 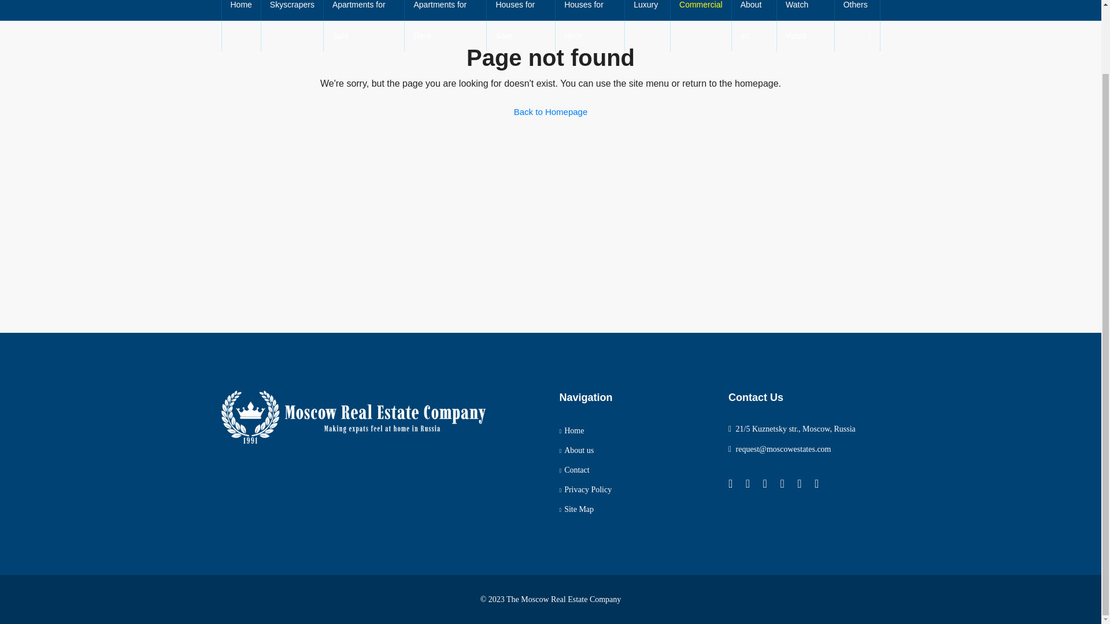 What do you see at coordinates (806, 25) in the screenshot?
I see `Watch Video` at bounding box center [806, 25].